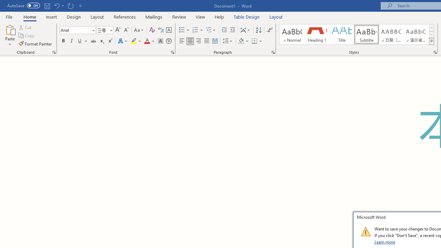 The width and height of the screenshot is (441, 248). What do you see at coordinates (59, 6) in the screenshot?
I see `Undo Paste` at bounding box center [59, 6].